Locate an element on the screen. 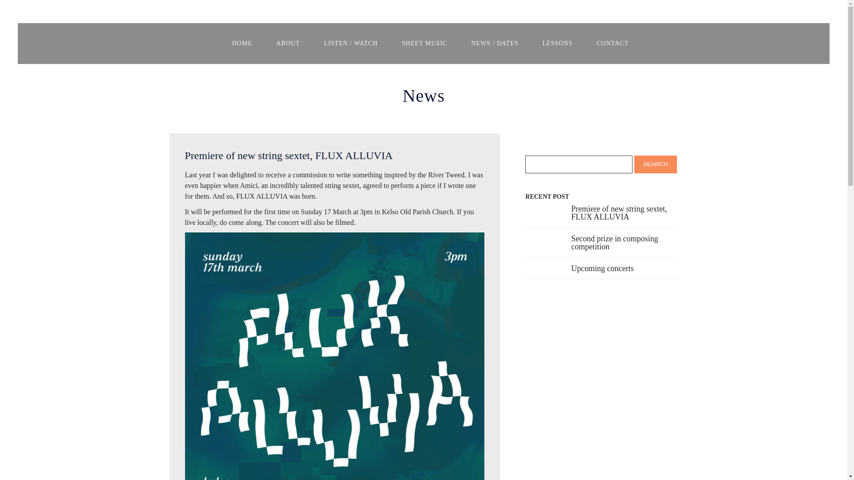 The width and height of the screenshot is (854, 480). Premiere of new string sextet, FLUX ALLUVIA is located at coordinates (335, 156).